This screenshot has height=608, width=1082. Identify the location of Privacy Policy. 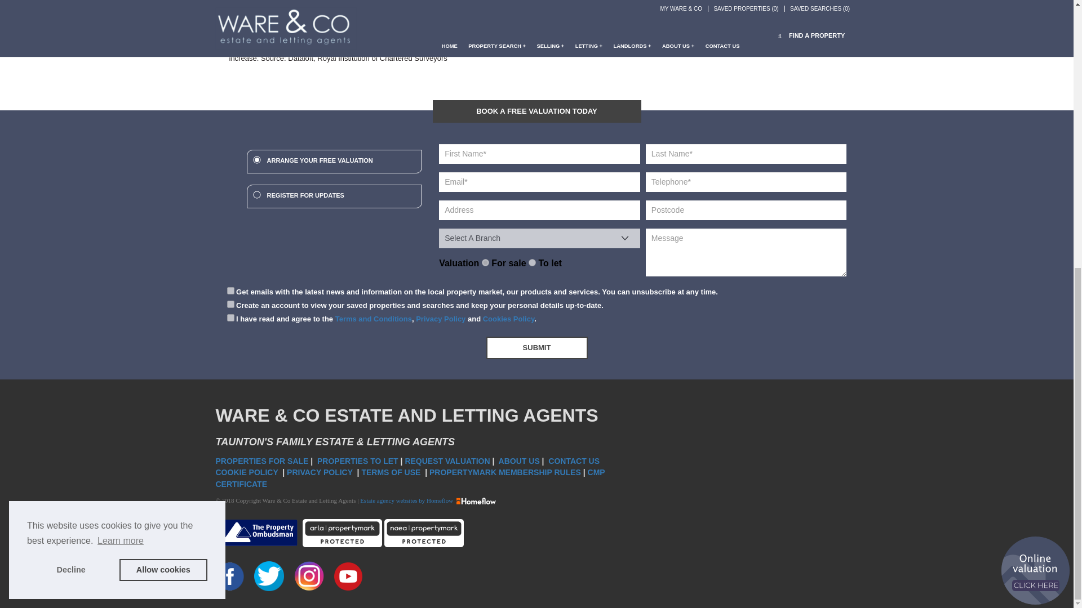
(320, 472).